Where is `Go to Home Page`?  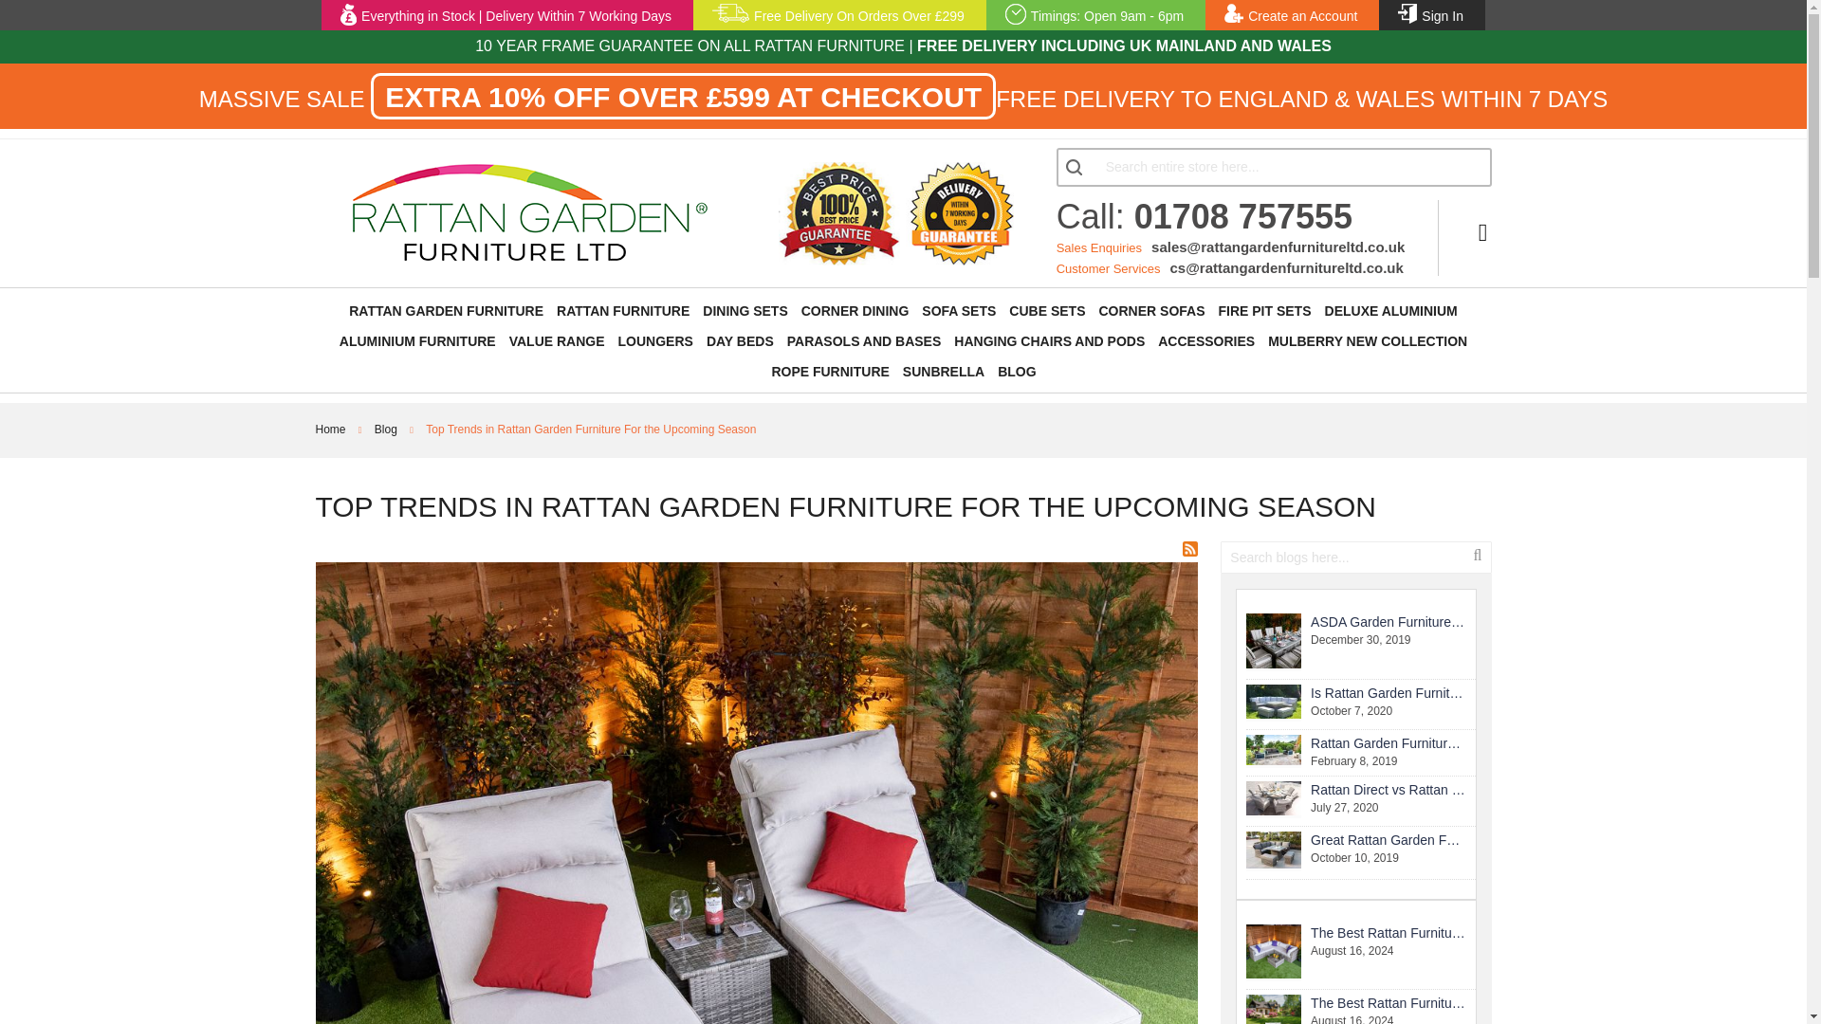 Go to Home Page is located at coordinates (331, 430).